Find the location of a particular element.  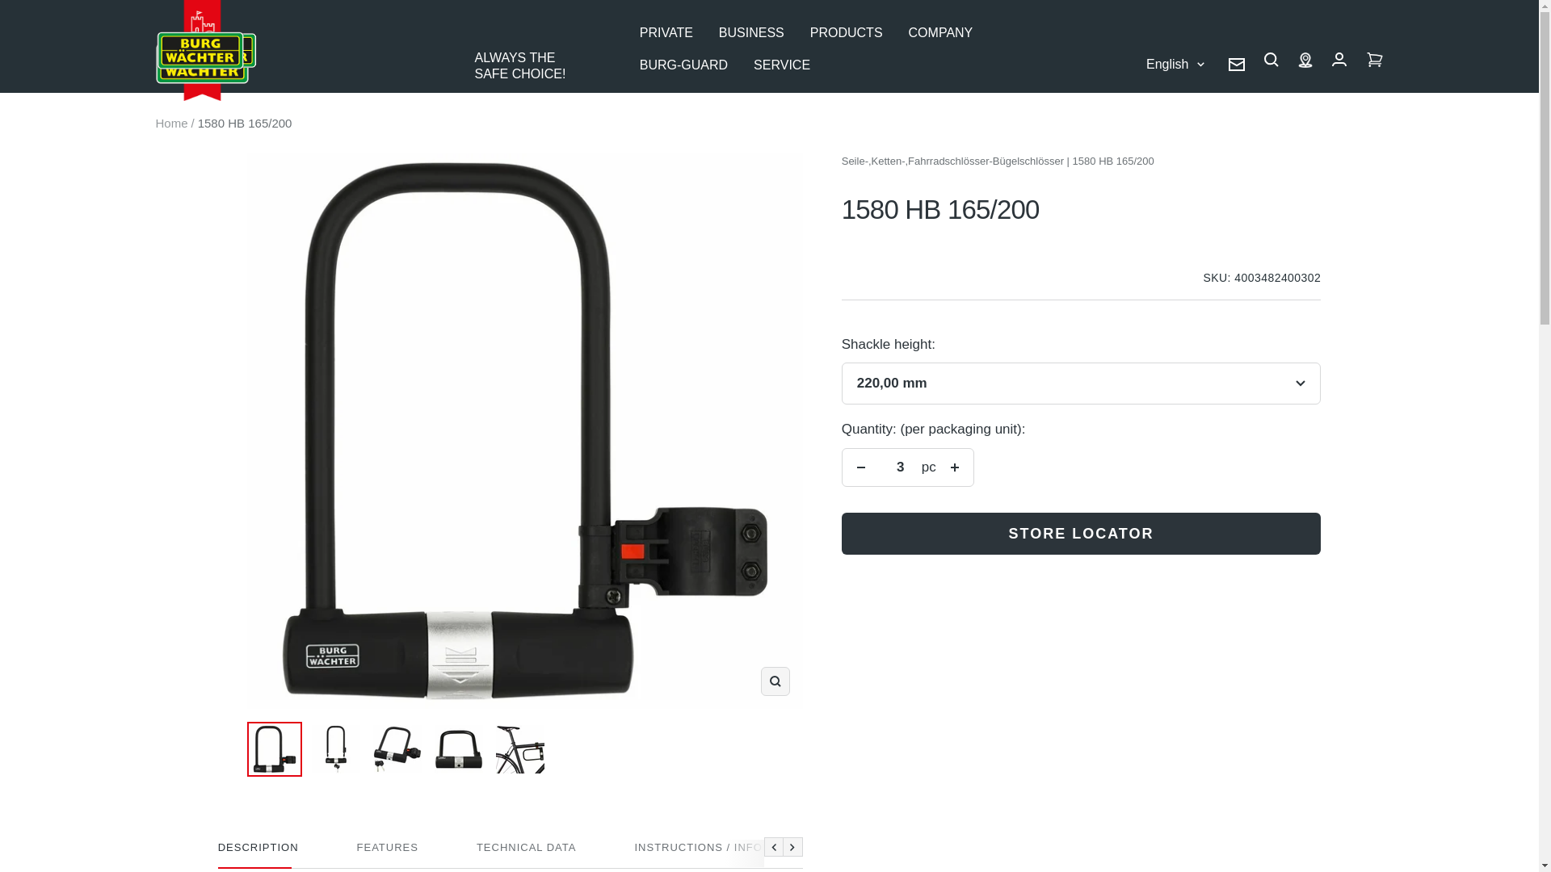

fr is located at coordinates (1156, 212).